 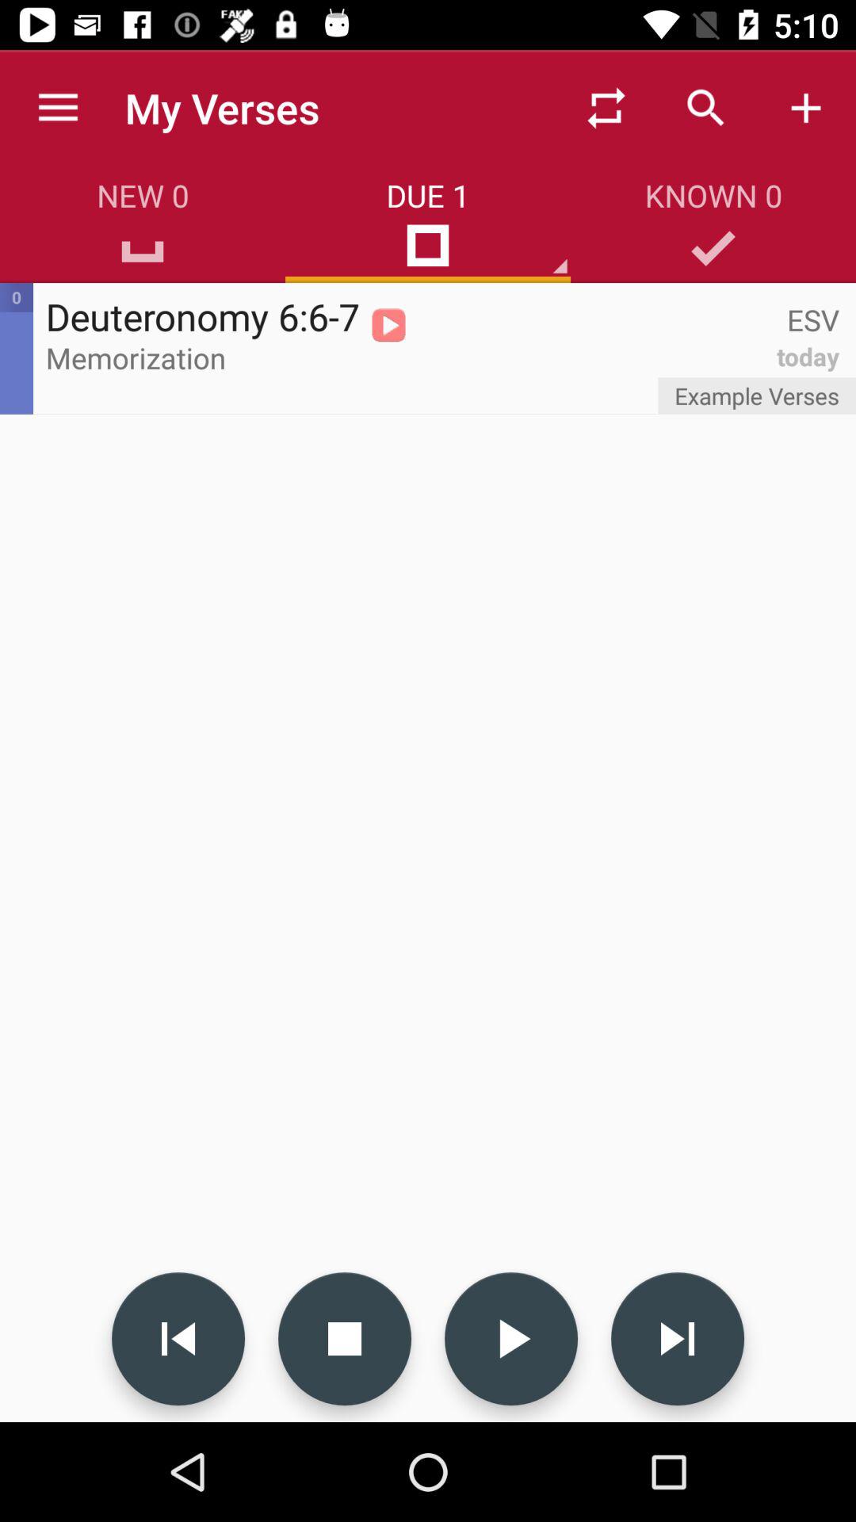 I want to click on turn off icon above known 0 item, so click(x=805, y=108).